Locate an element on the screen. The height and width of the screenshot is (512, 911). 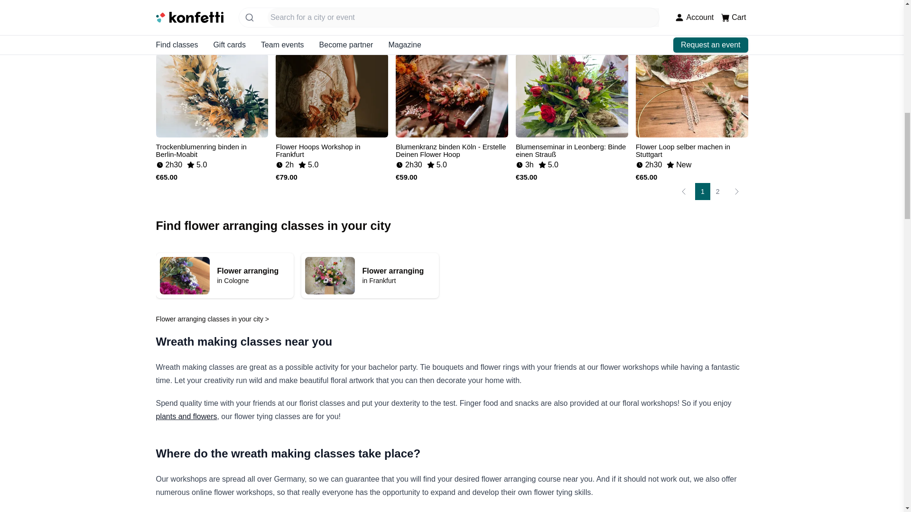
plants and flowers is located at coordinates (186, 416).